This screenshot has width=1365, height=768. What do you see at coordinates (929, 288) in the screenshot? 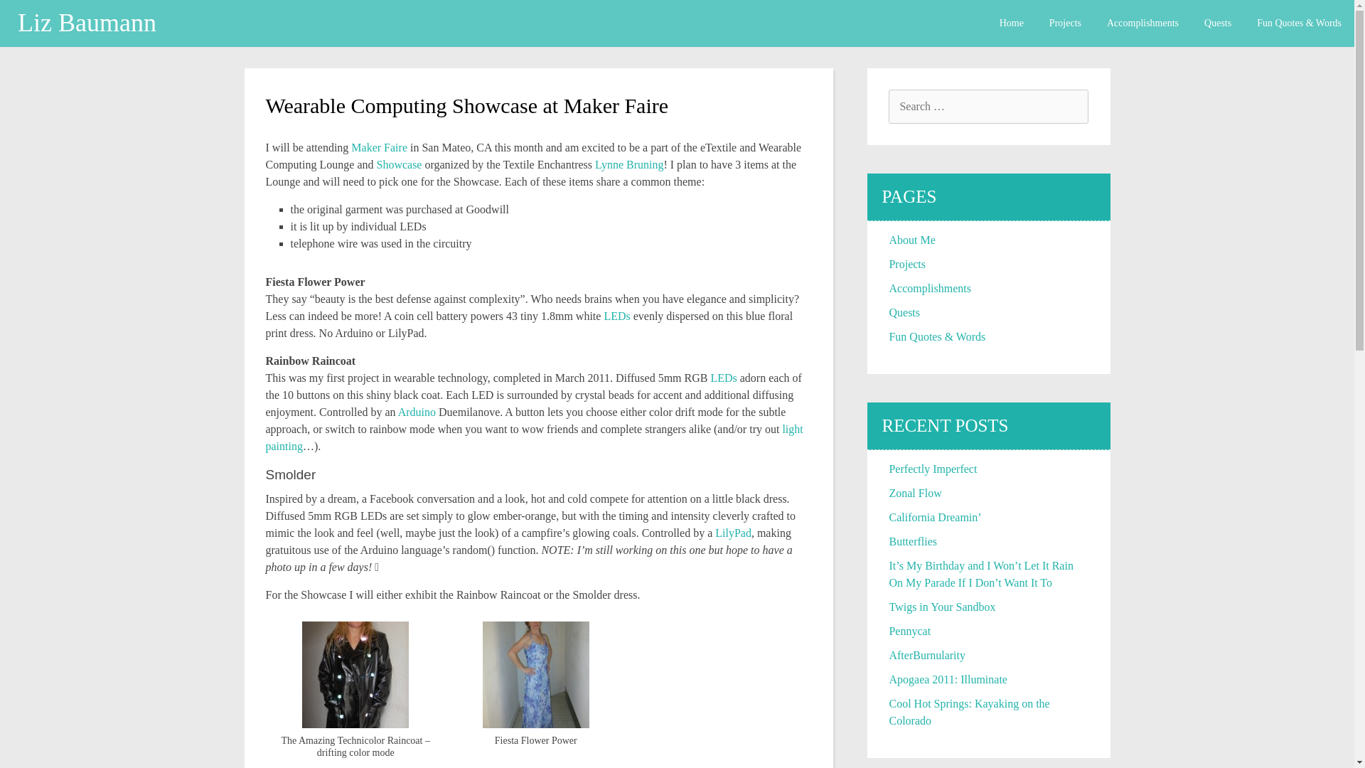
I see `Accomplishments` at bounding box center [929, 288].